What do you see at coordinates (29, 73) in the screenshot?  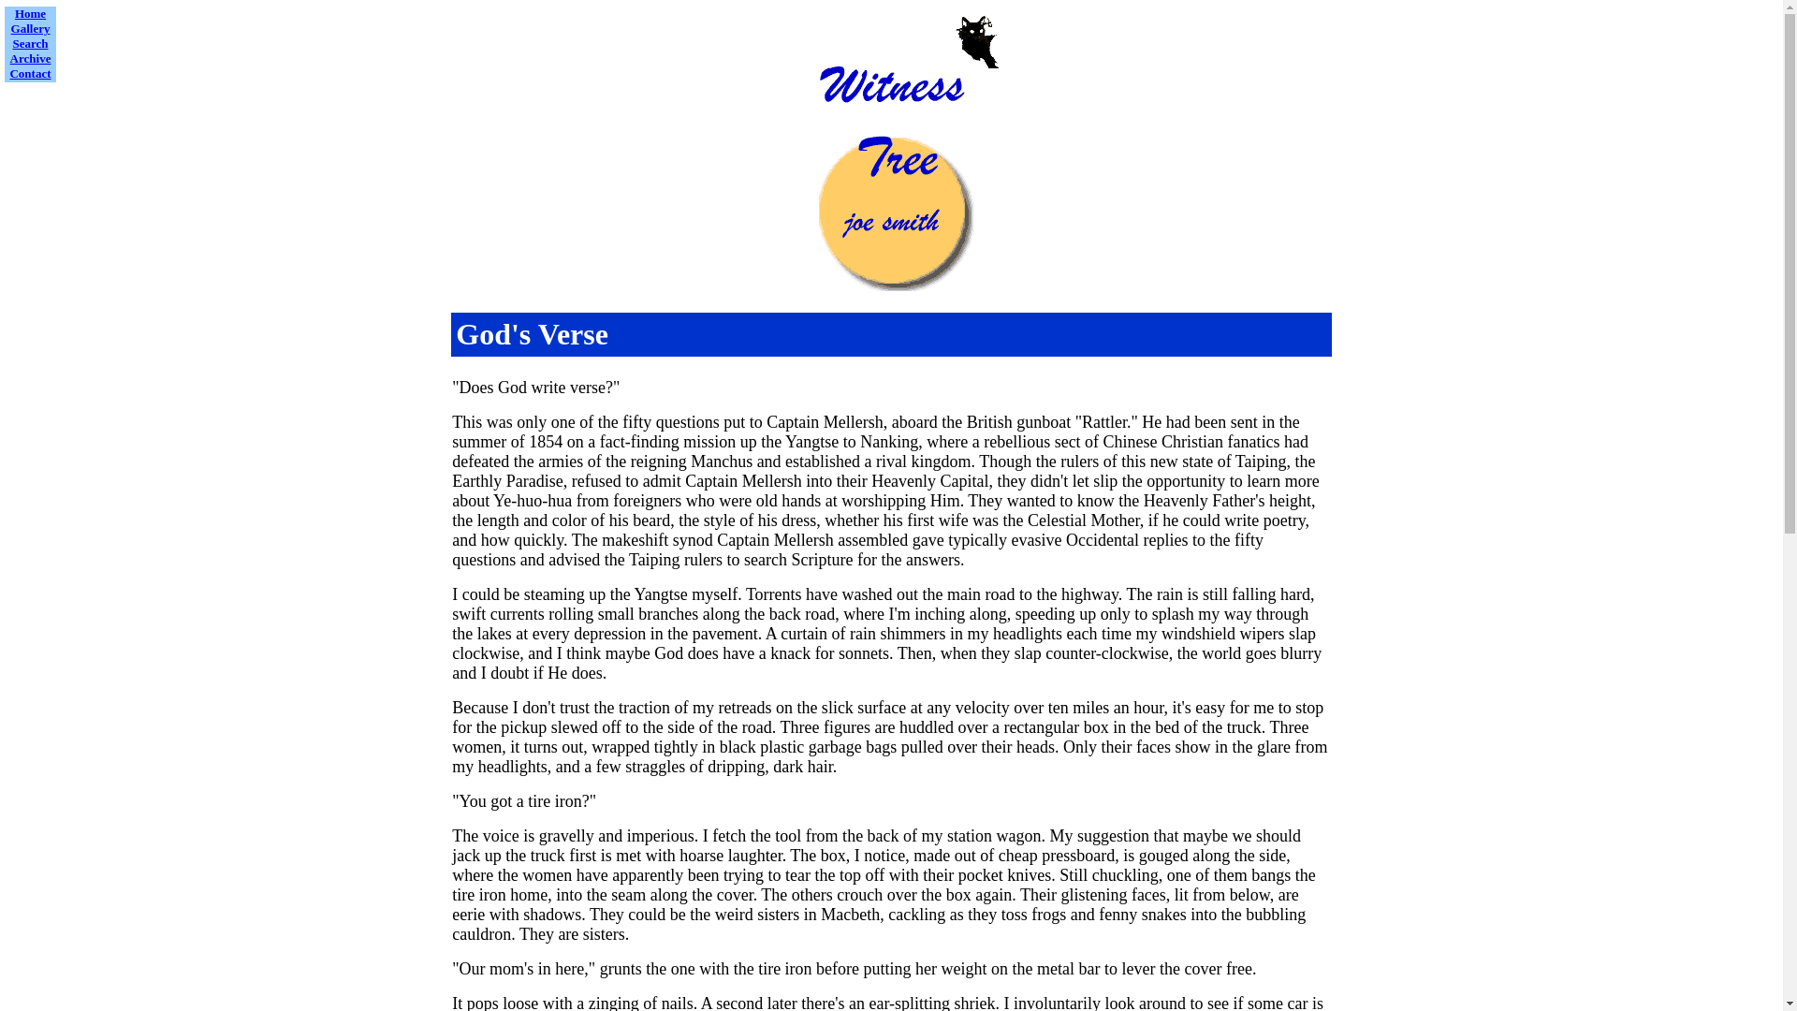 I see `Contact` at bounding box center [29, 73].